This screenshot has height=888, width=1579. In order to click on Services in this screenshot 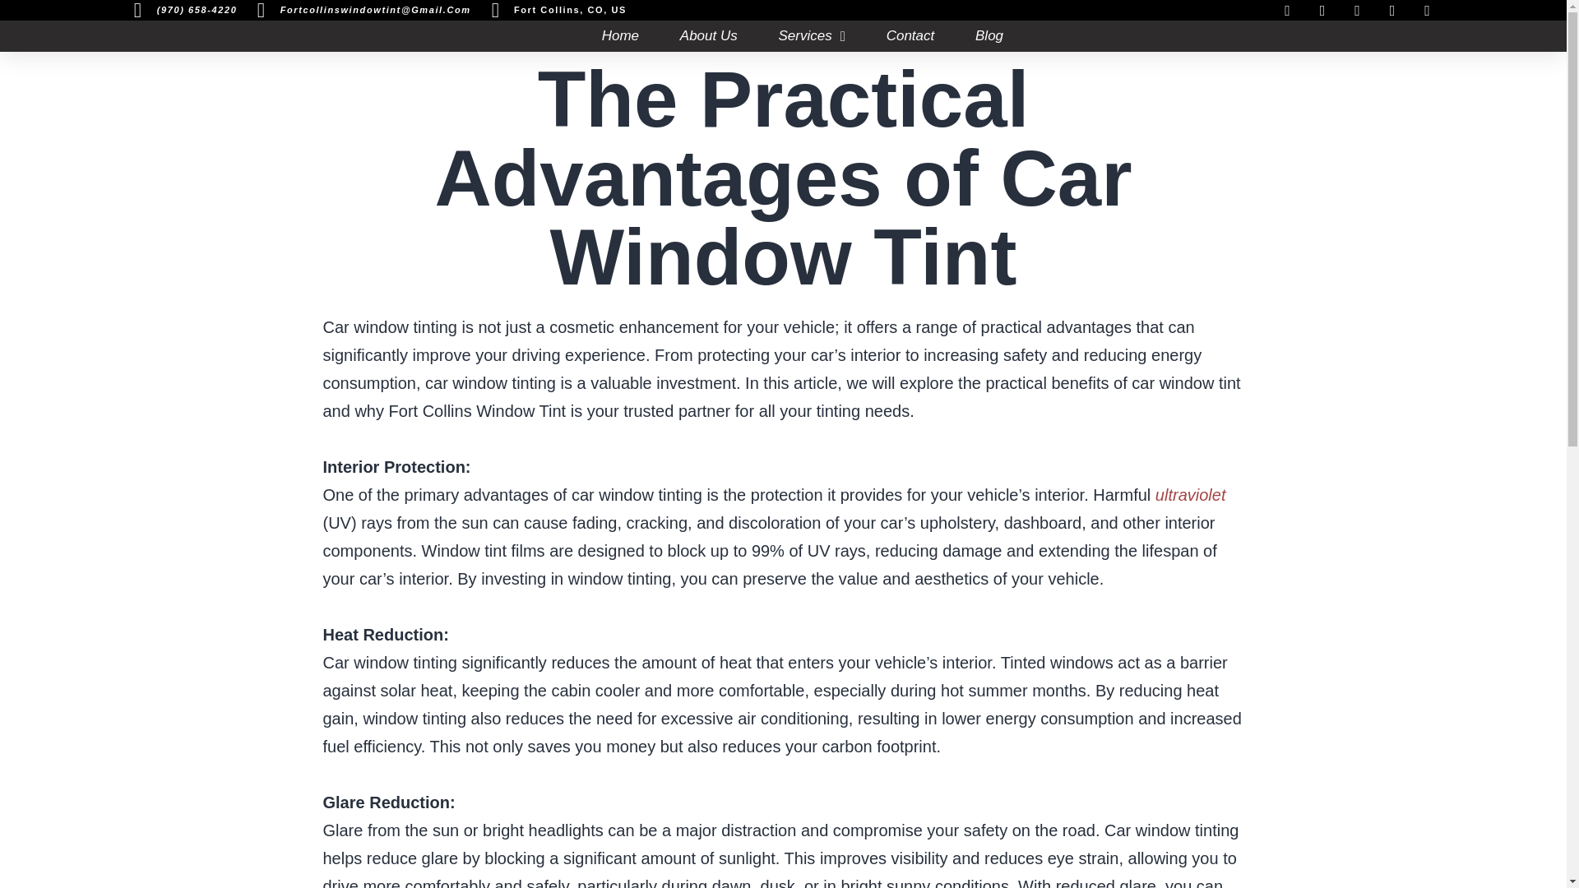, I will do `click(811, 35)`.